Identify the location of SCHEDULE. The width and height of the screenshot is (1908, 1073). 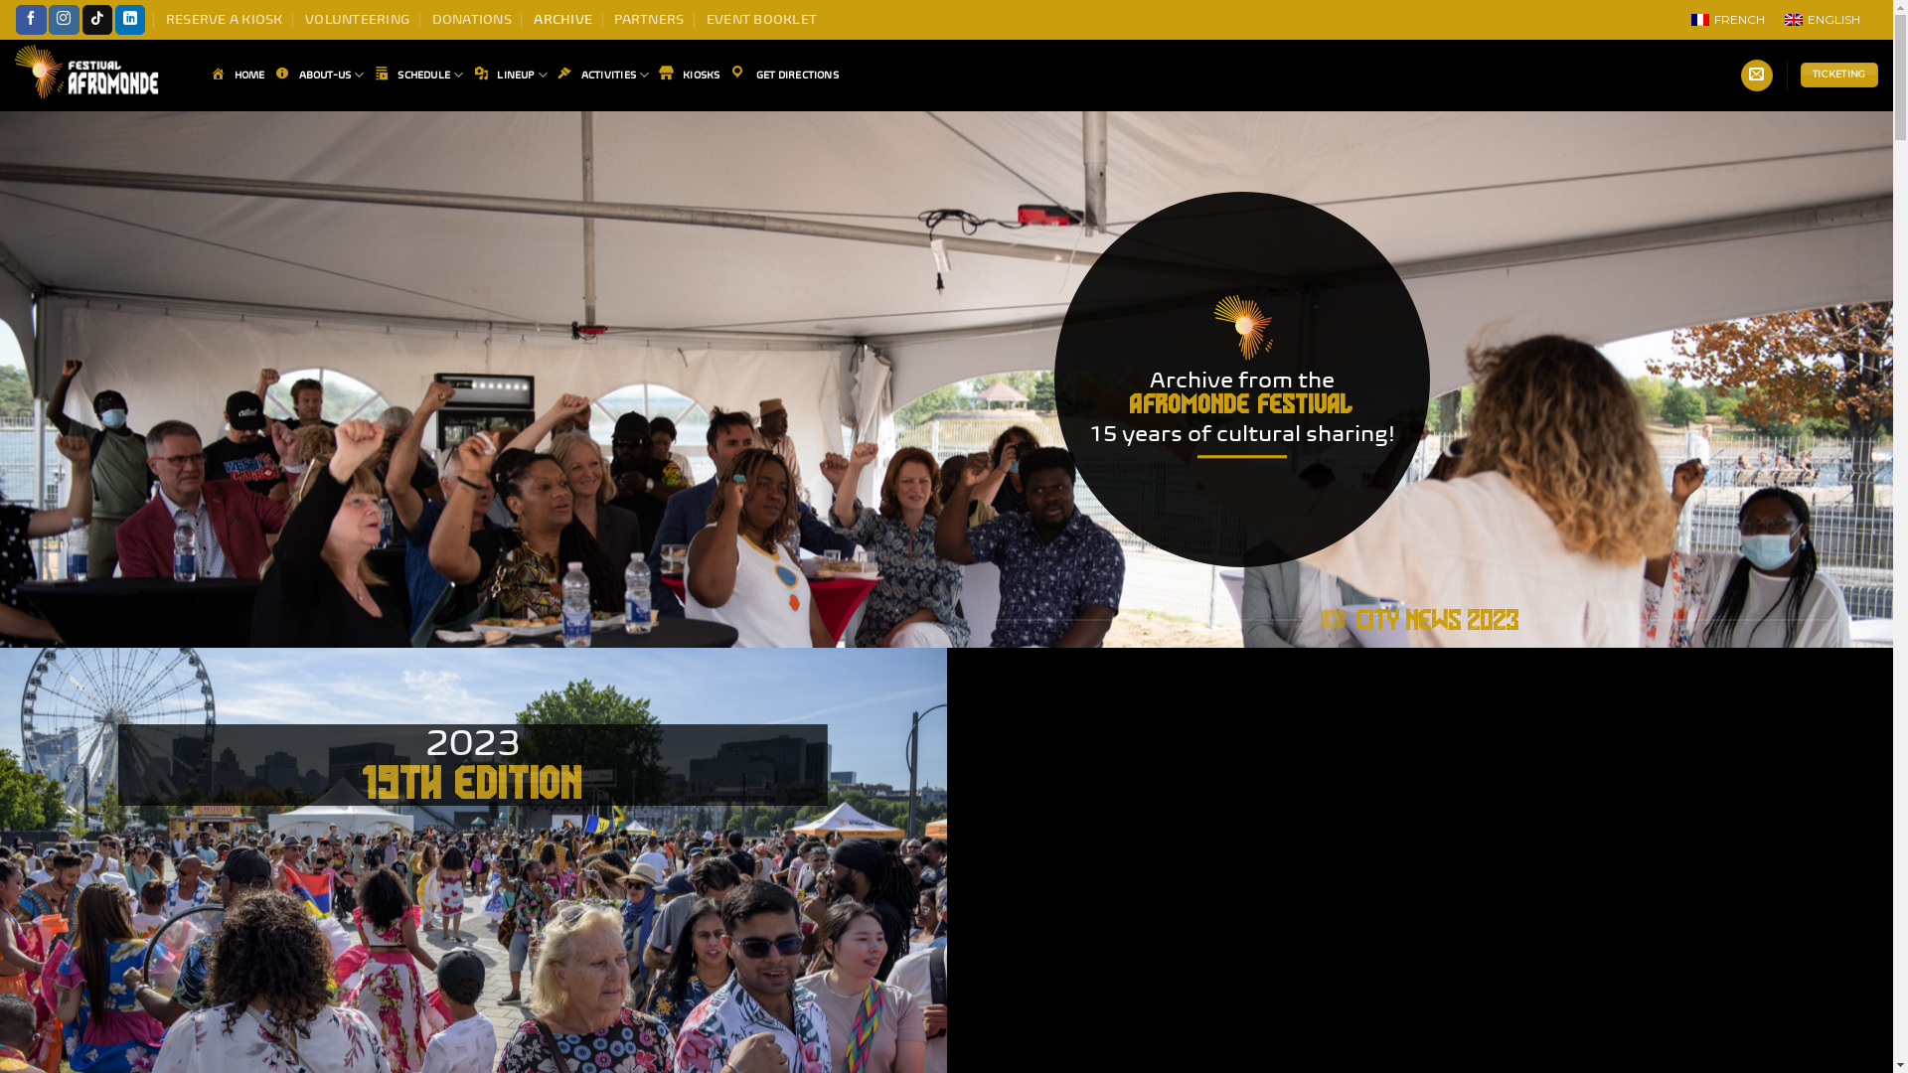
(419, 76).